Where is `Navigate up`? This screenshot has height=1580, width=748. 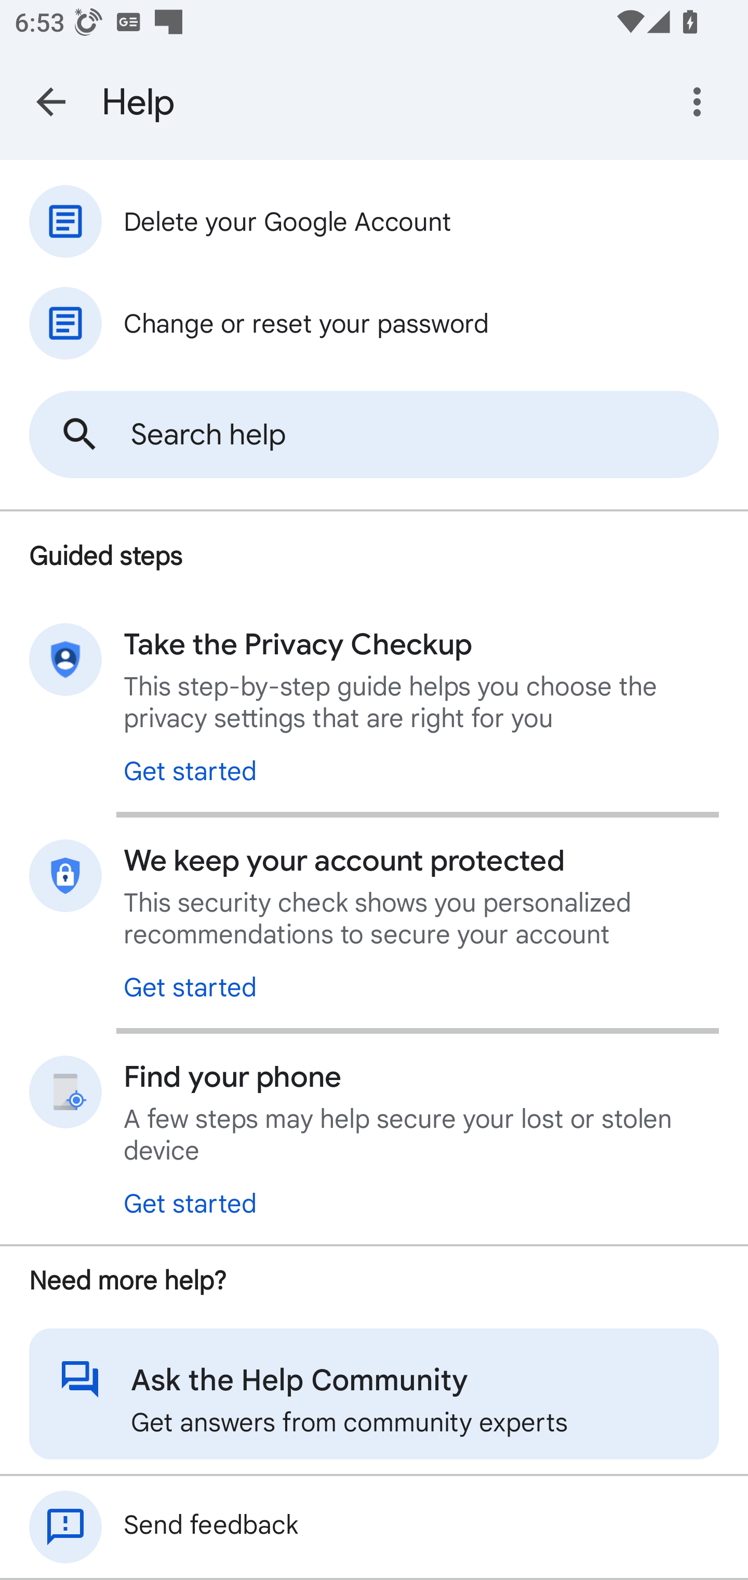 Navigate up is located at coordinates (51, 102).